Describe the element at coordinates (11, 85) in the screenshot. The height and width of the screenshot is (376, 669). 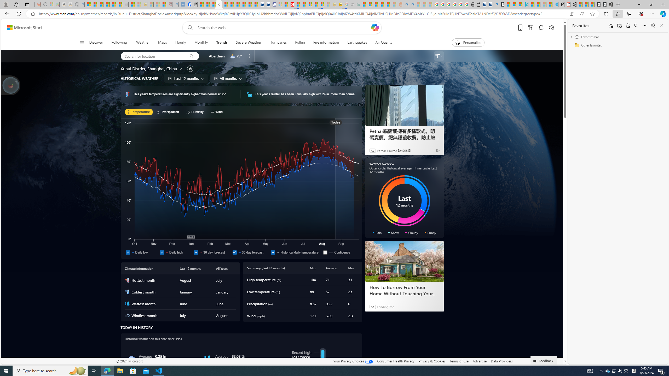
I see `Join us in planting real trees to help our planet!` at that location.